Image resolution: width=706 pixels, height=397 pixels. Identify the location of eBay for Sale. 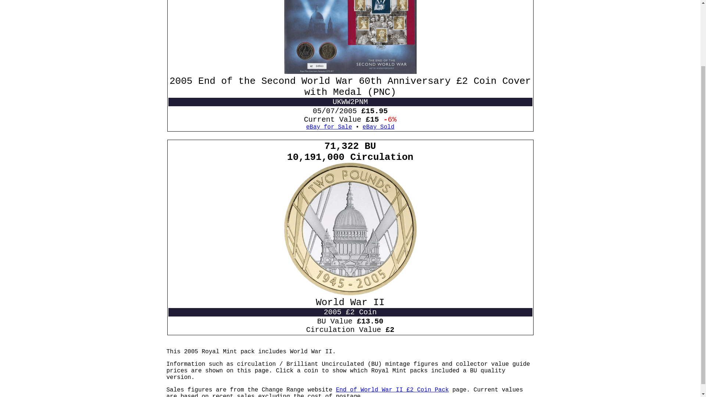
(329, 127).